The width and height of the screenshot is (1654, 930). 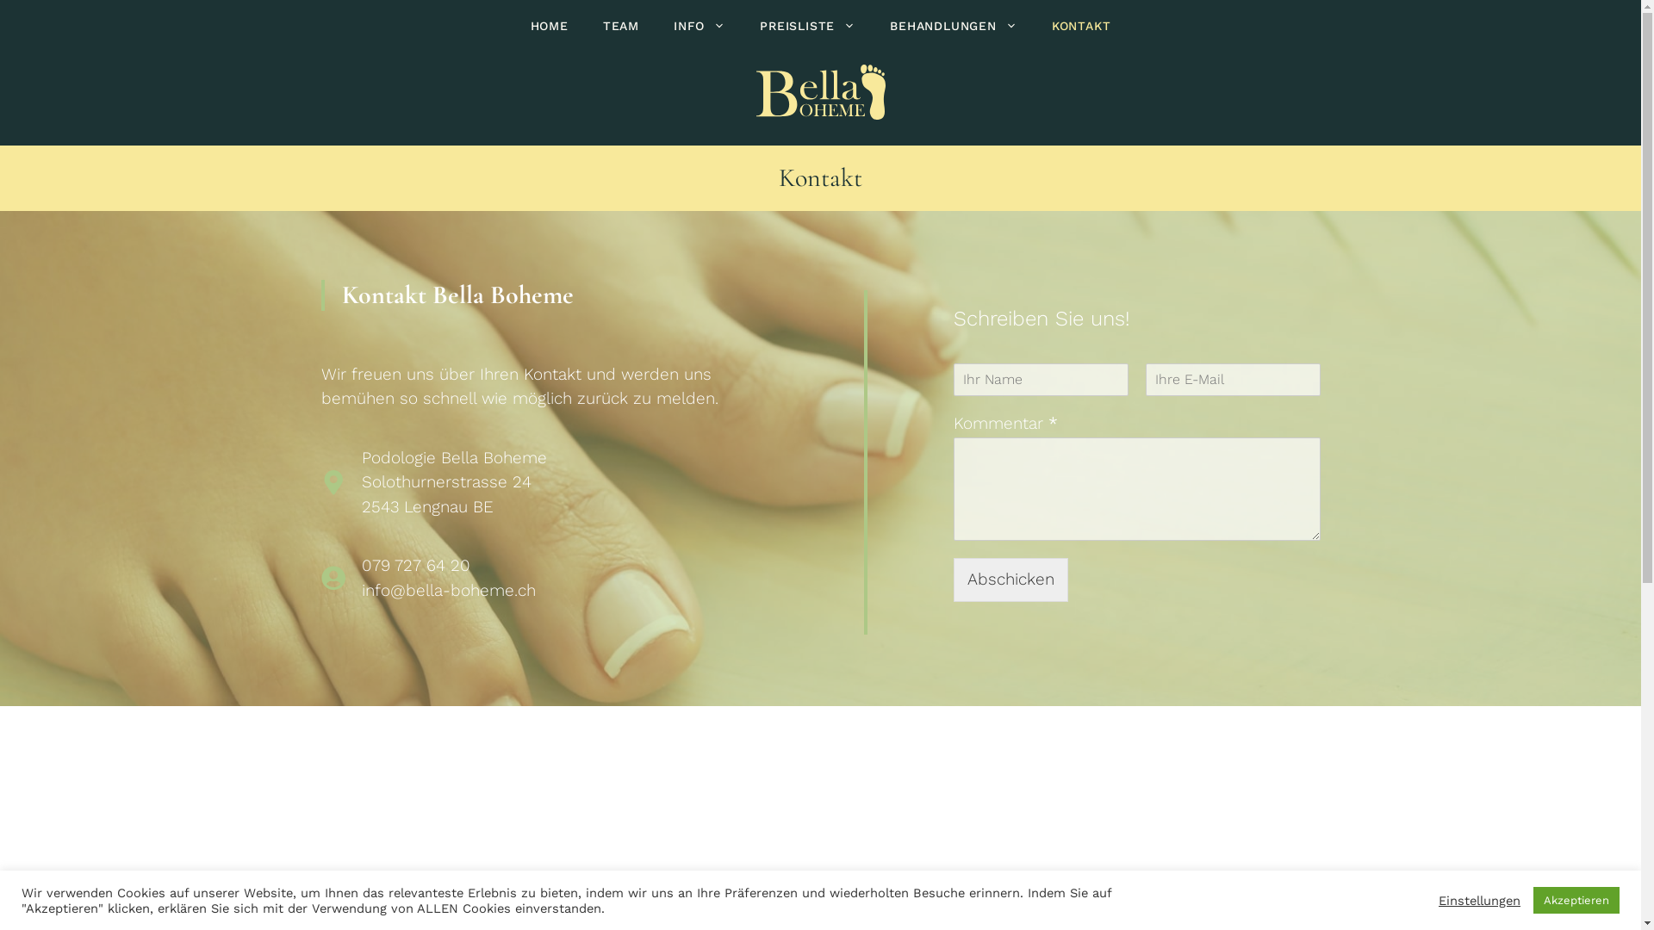 What do you see at coordinates (1010, 580) in the screenshot?
I see `Abschicken` at bounding box center [1010, 580].